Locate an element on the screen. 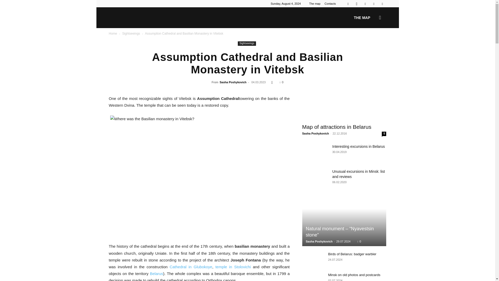 The width and height of the screenshot is (499, 281). Contacts is located at coordinates (330, 4).